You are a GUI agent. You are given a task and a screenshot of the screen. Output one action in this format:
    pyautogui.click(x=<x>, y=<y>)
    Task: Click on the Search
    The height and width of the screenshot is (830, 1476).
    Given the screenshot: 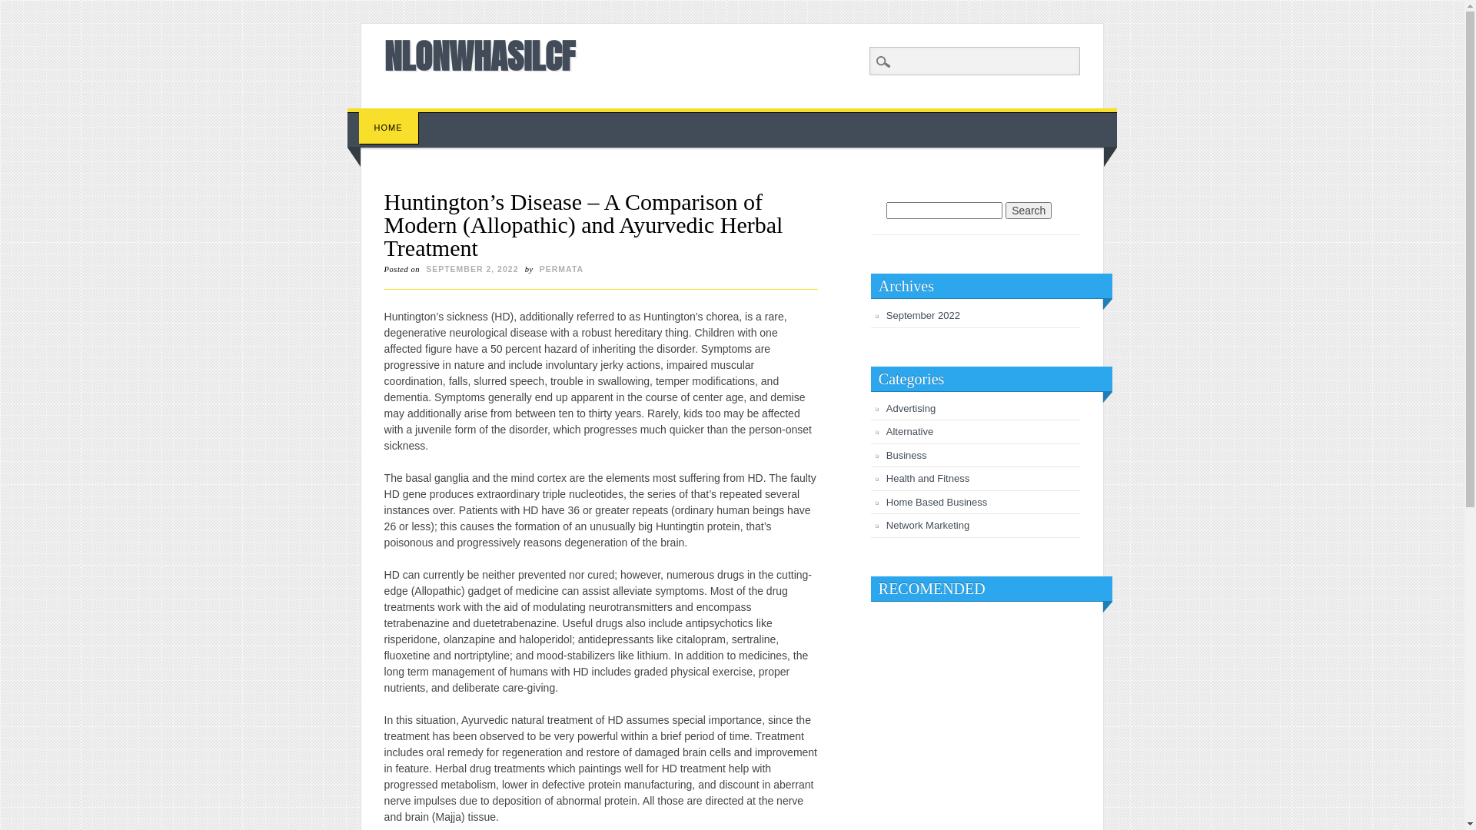 What is the action you would take?
    pyautogui.click(x=23, y=8)
    